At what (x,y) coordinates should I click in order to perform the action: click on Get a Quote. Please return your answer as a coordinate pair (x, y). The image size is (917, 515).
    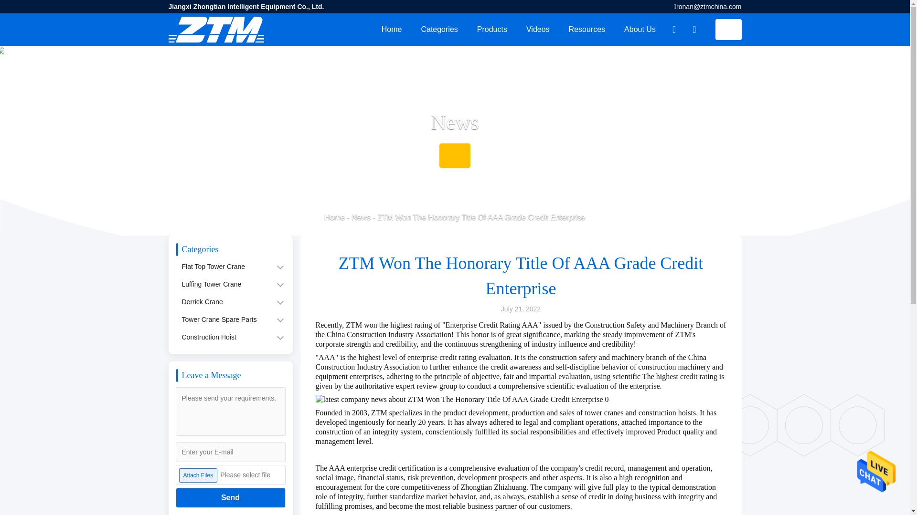
    Looking at the image, I should click on (728, 30).